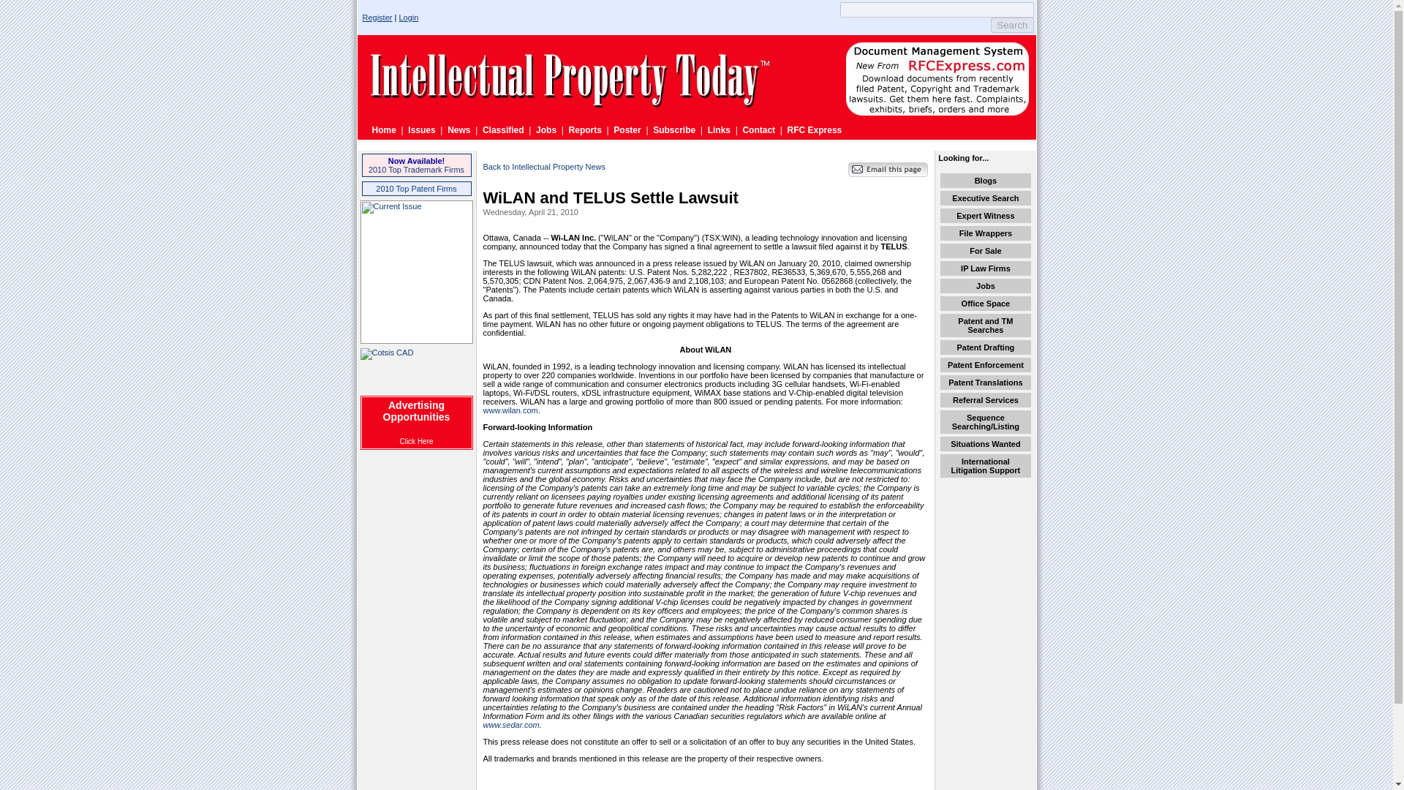 The height and width of the screenshot is (790, 1404). Describe the element at coordinates (408, 18) in the screenshot. I see `Login` at that location.